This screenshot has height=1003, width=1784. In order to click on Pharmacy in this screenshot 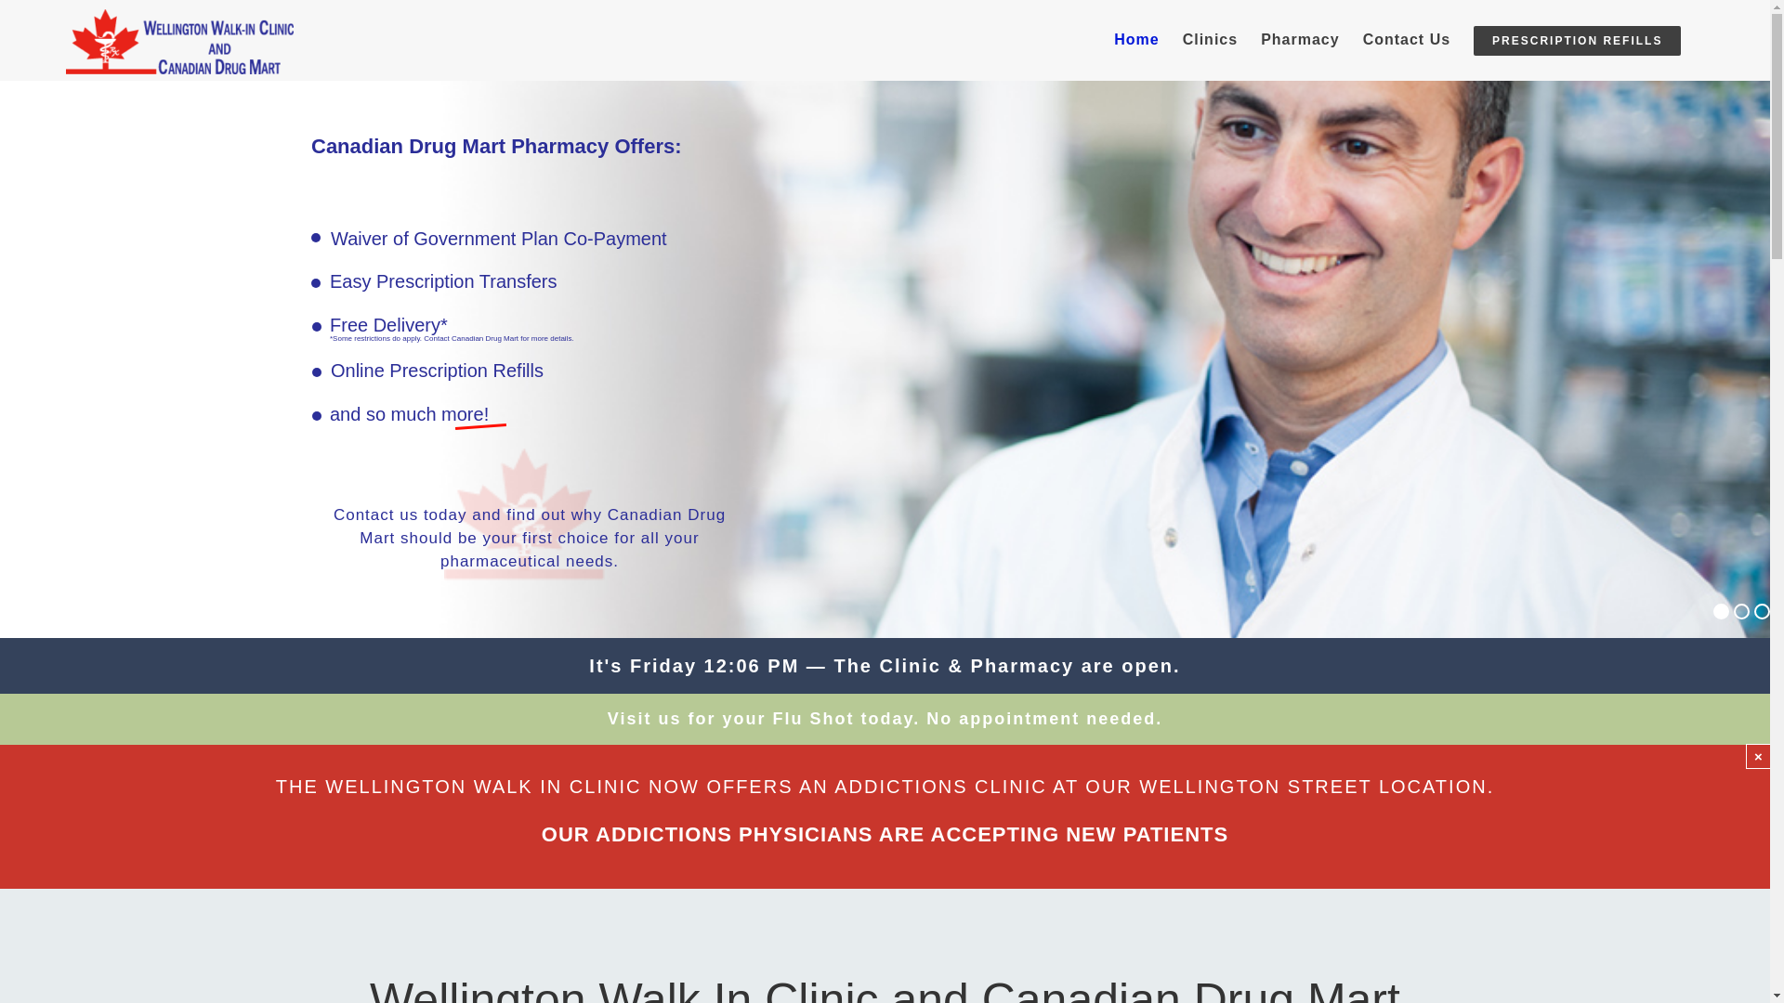, I will do `click(1301, 39)`.